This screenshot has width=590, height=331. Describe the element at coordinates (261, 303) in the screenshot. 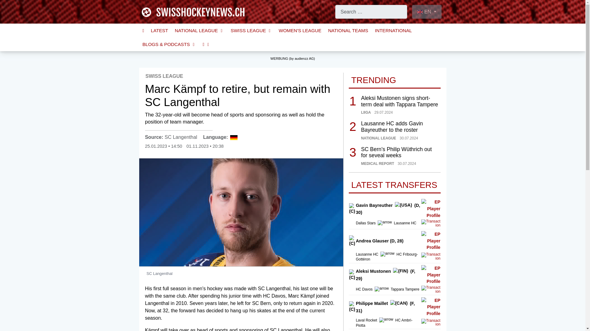

I see `SCB: News, Kader, und Transfers` at that location.